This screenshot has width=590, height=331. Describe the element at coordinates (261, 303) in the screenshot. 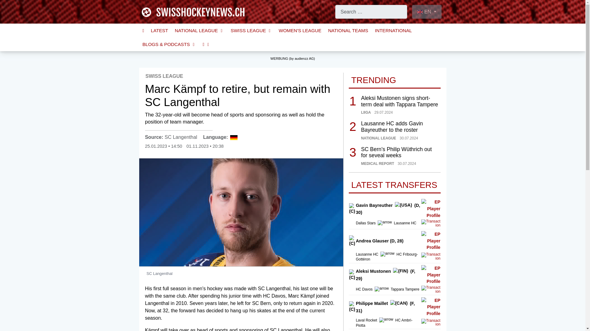

I see `SCB: News, Kader, und Transfers` at that location.